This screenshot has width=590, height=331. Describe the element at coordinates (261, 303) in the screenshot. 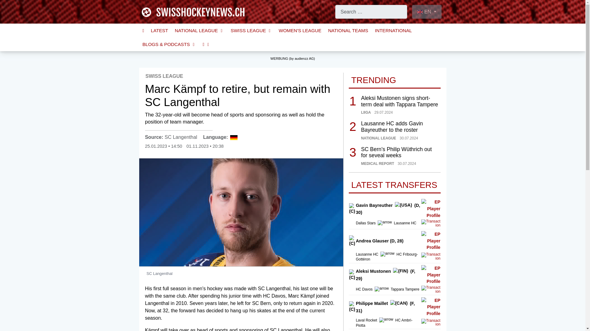

I see `SCB: News, Kader, und Transfers` at that location.